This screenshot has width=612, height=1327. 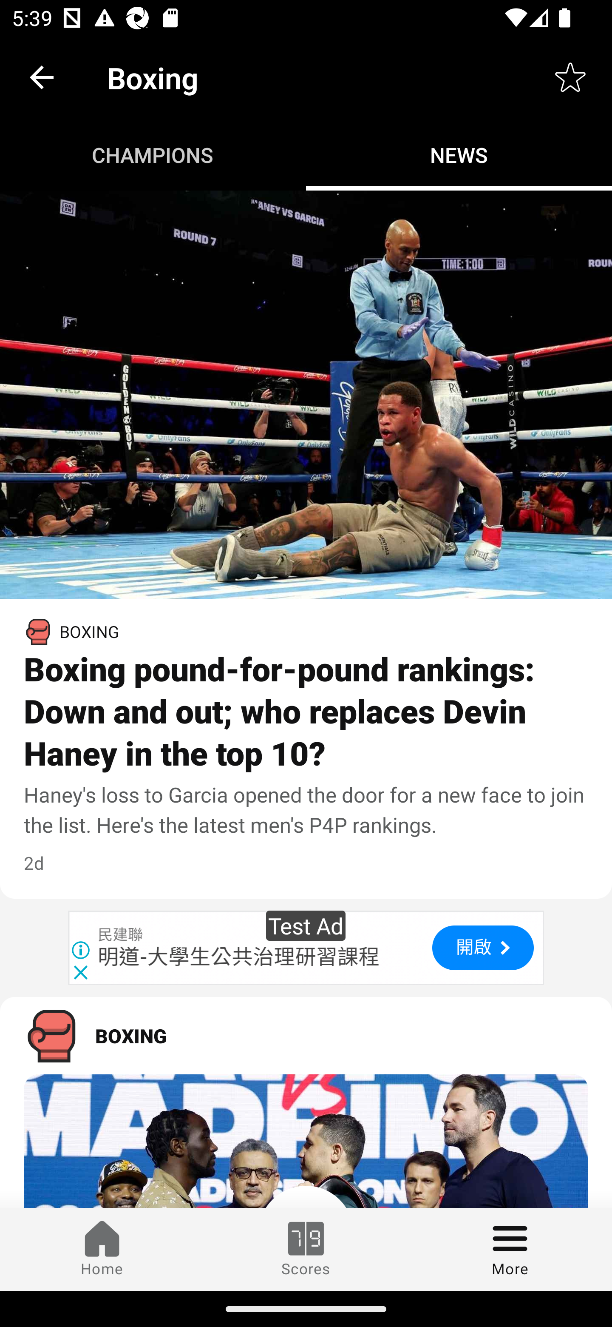 What do you see at coordinates (306, 1036) in the screenshot?
I see `BOXING` at bounding box center [306, 1036].